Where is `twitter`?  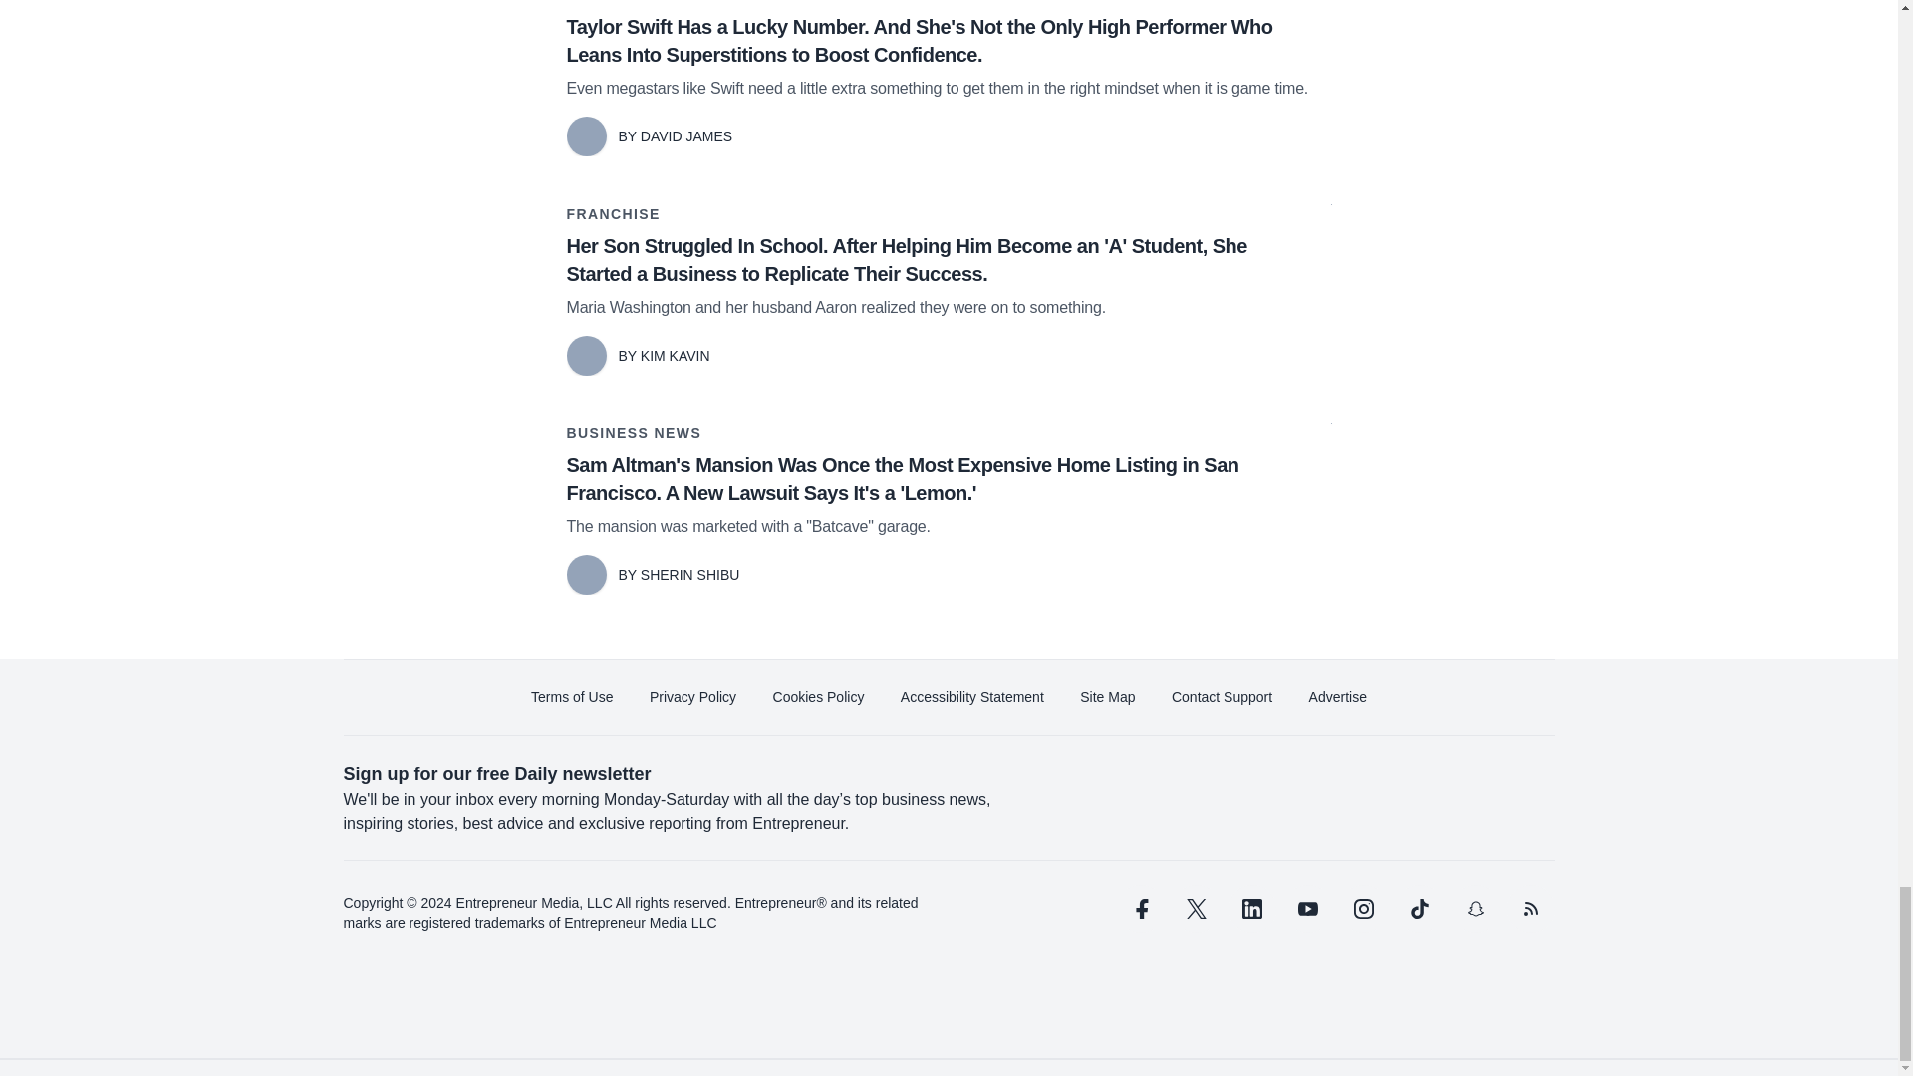
twitter is located at coordinates (1196, 909).